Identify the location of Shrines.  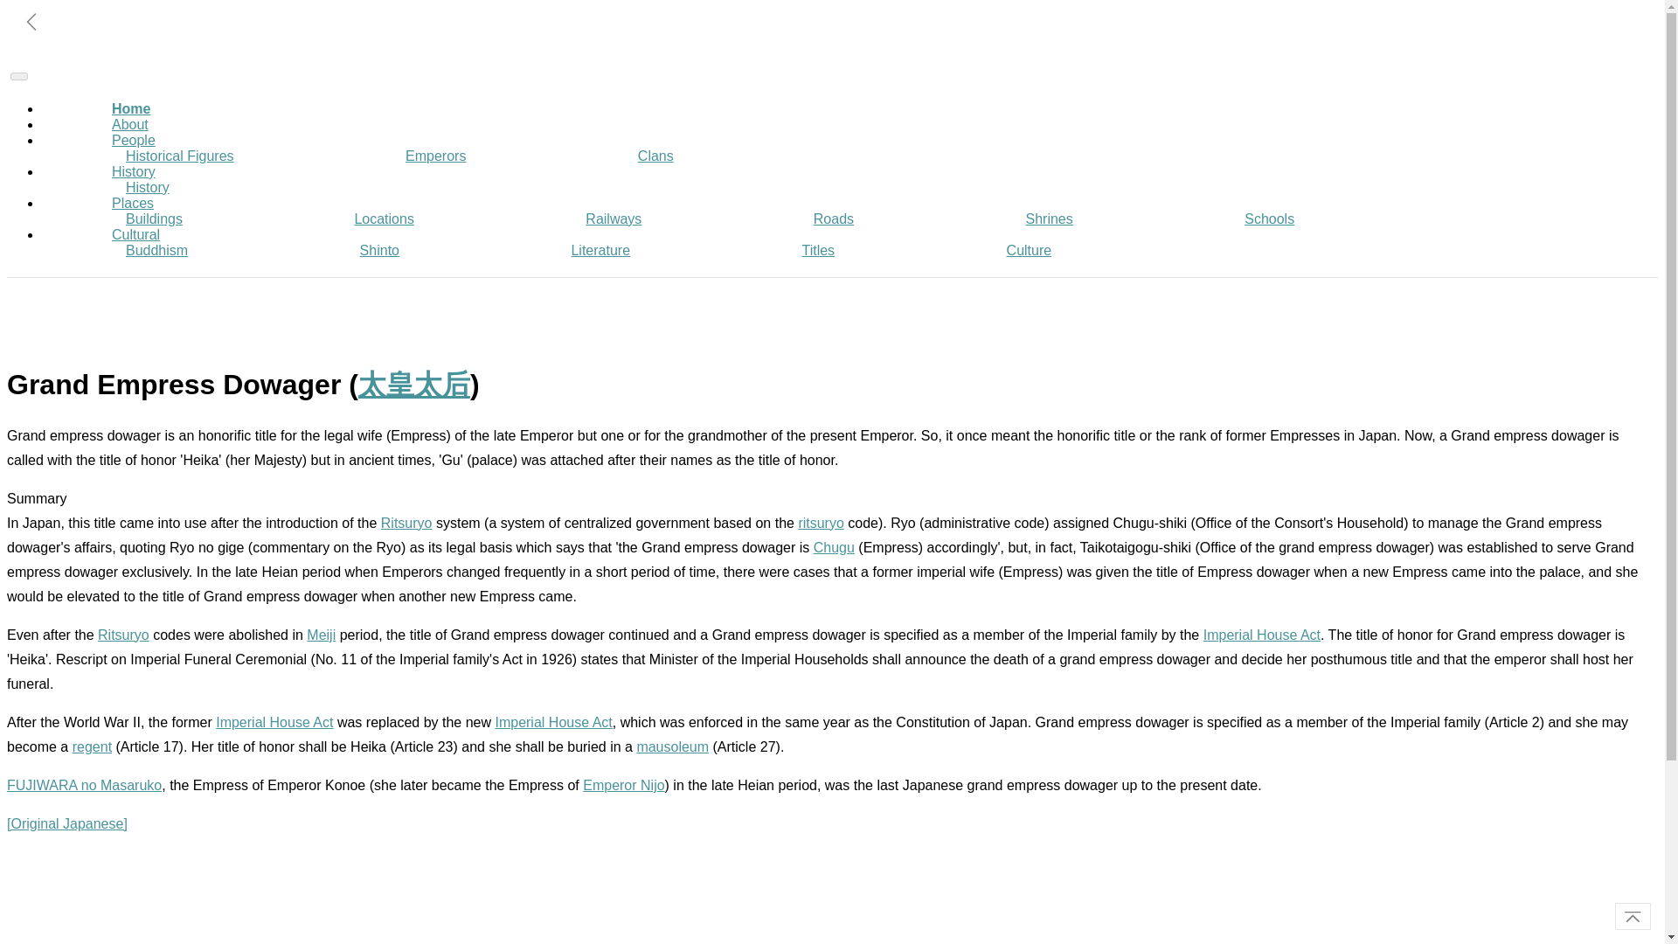
(1049, 219).